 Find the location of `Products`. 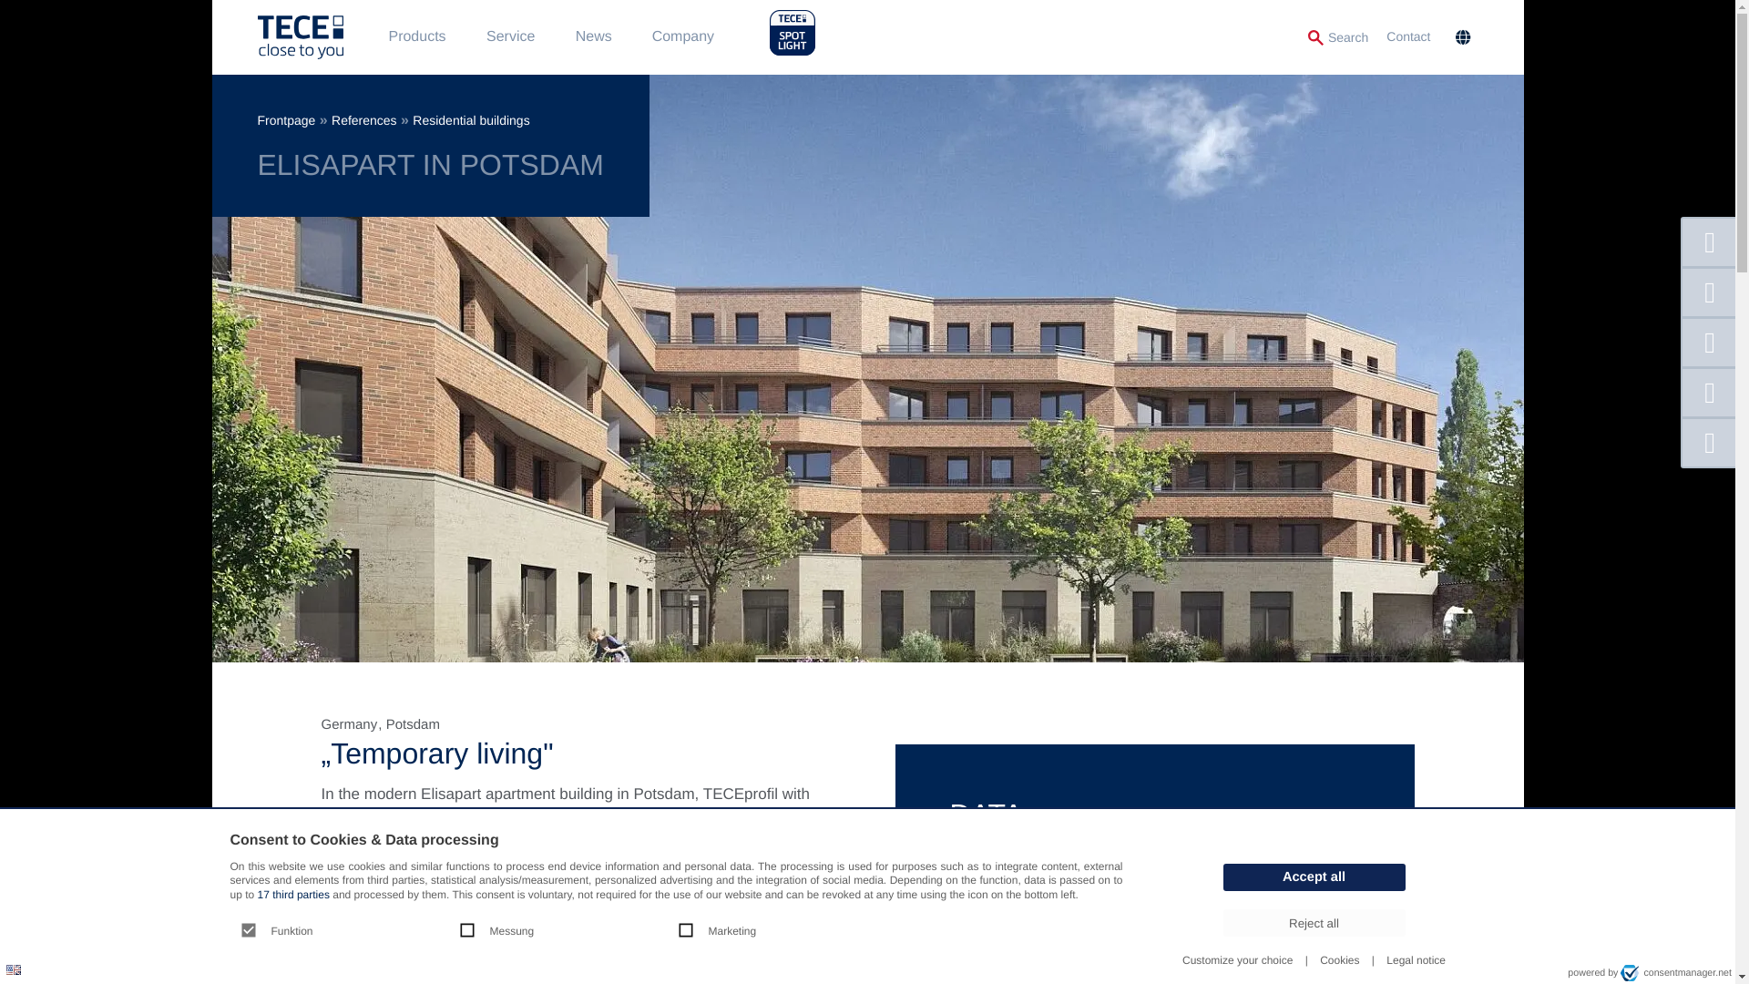

Products is located at coordinates (415, 36).